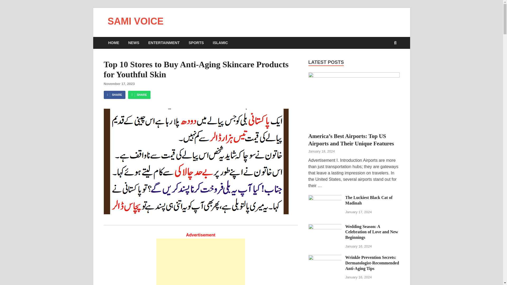  Describe the element at coordinates (164, 43) in the screenshot. I see `ENTERTAINMENT` at that location.